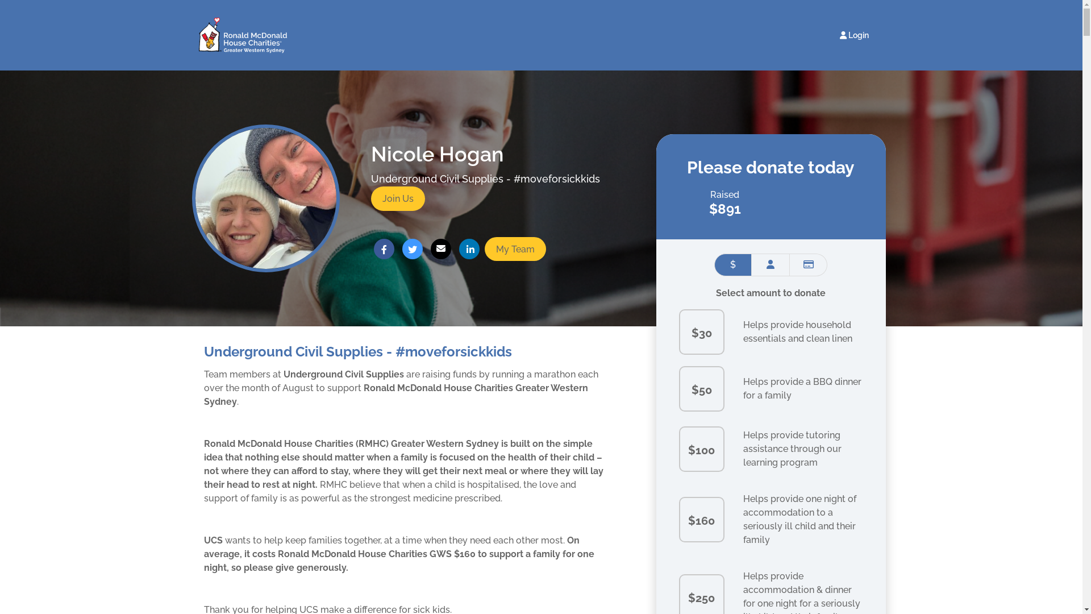 The image size is (1091, 614). I want to click on $, so click(733, 265).